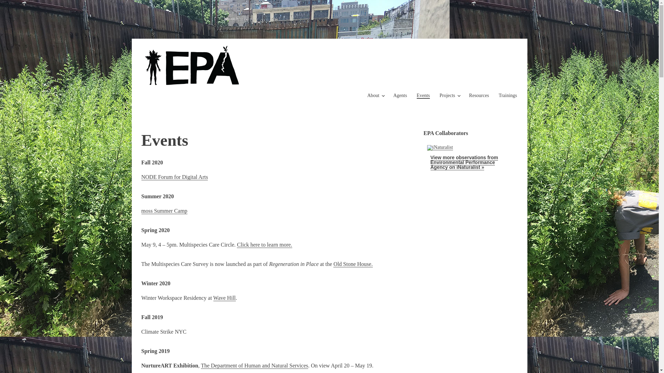 The image size is (664, 373). I want to click on Agents, so click(400, 95).